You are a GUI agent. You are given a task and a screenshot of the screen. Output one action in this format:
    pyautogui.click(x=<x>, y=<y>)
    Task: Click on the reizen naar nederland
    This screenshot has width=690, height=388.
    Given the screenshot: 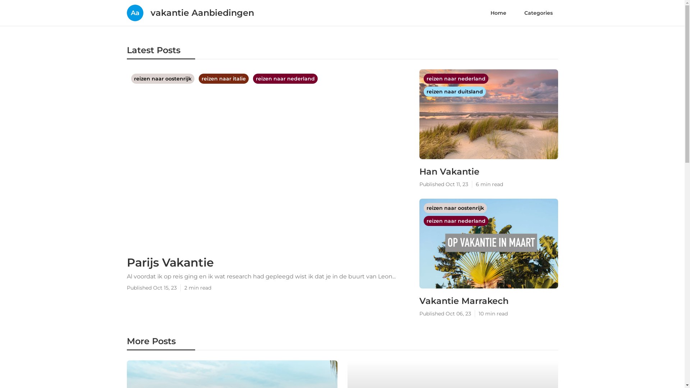 What is the action you would take?
    pyautogui.click(x=456, y=79)
    